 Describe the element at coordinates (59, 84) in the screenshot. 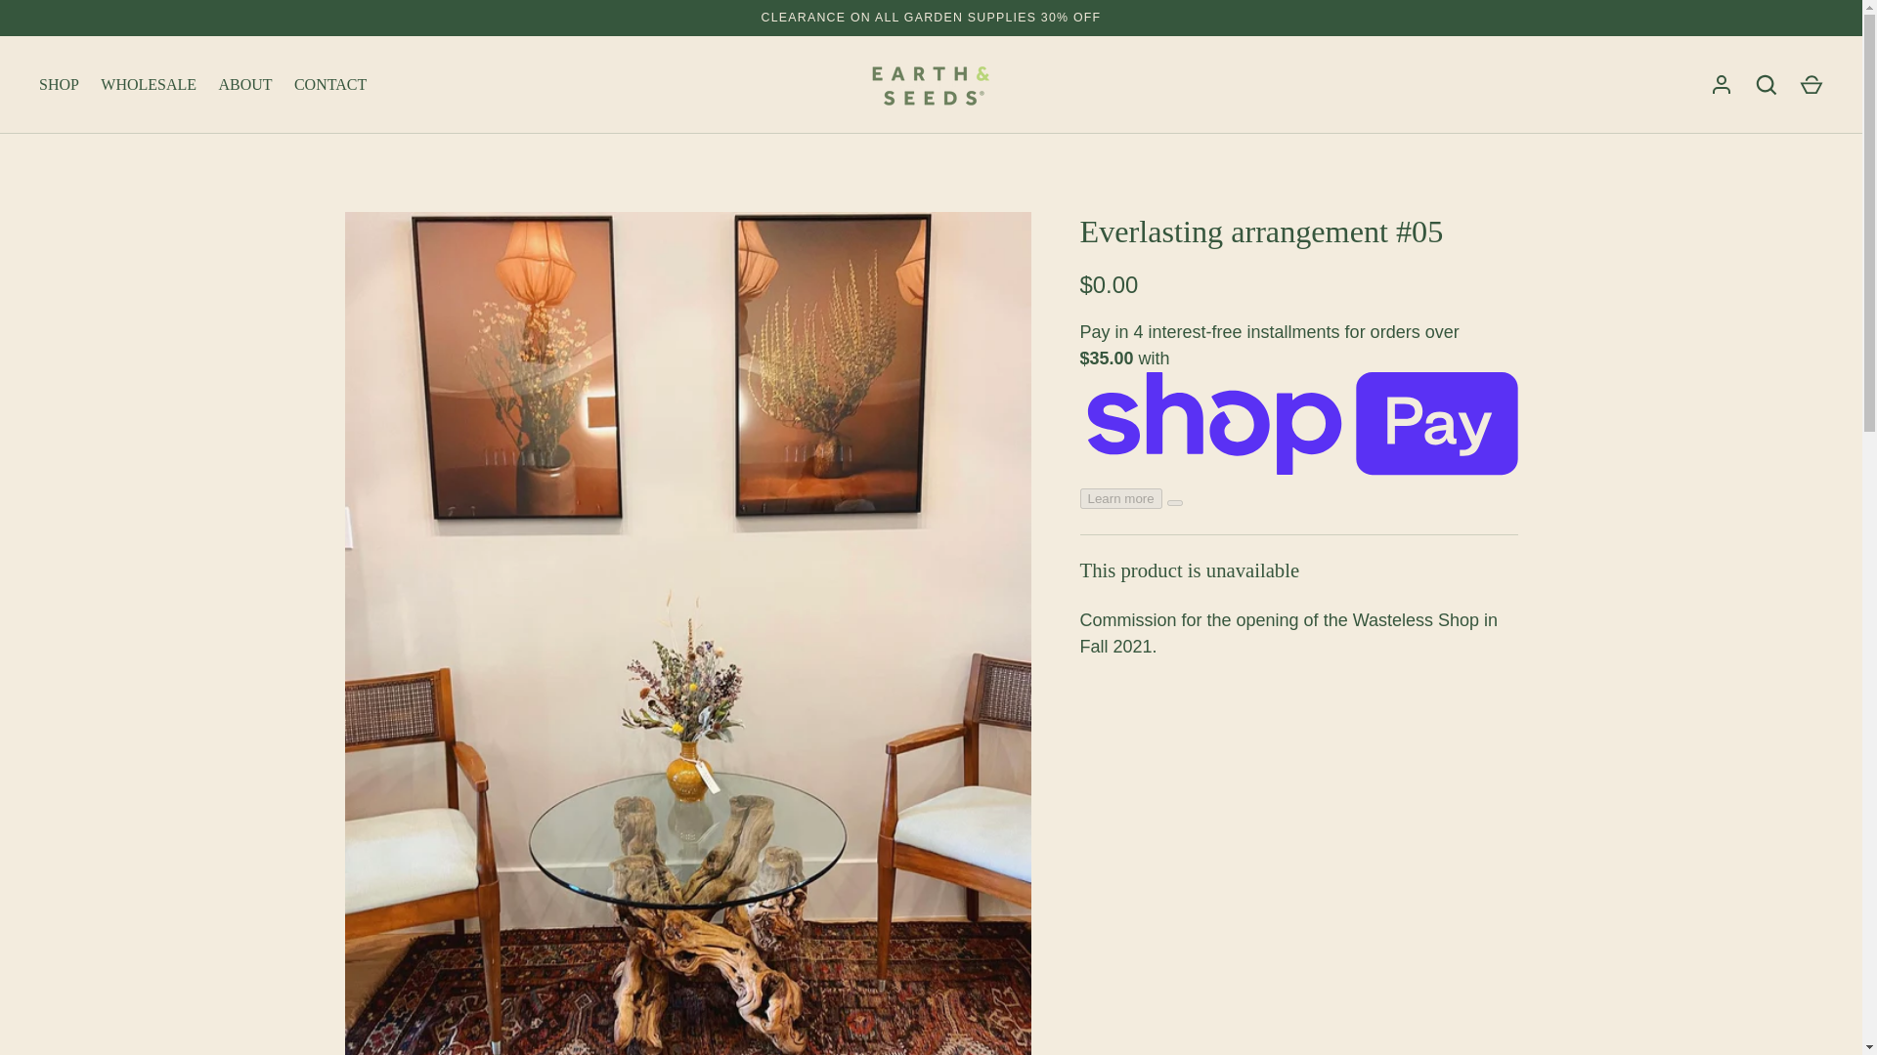

I see `SHOP` at that location.